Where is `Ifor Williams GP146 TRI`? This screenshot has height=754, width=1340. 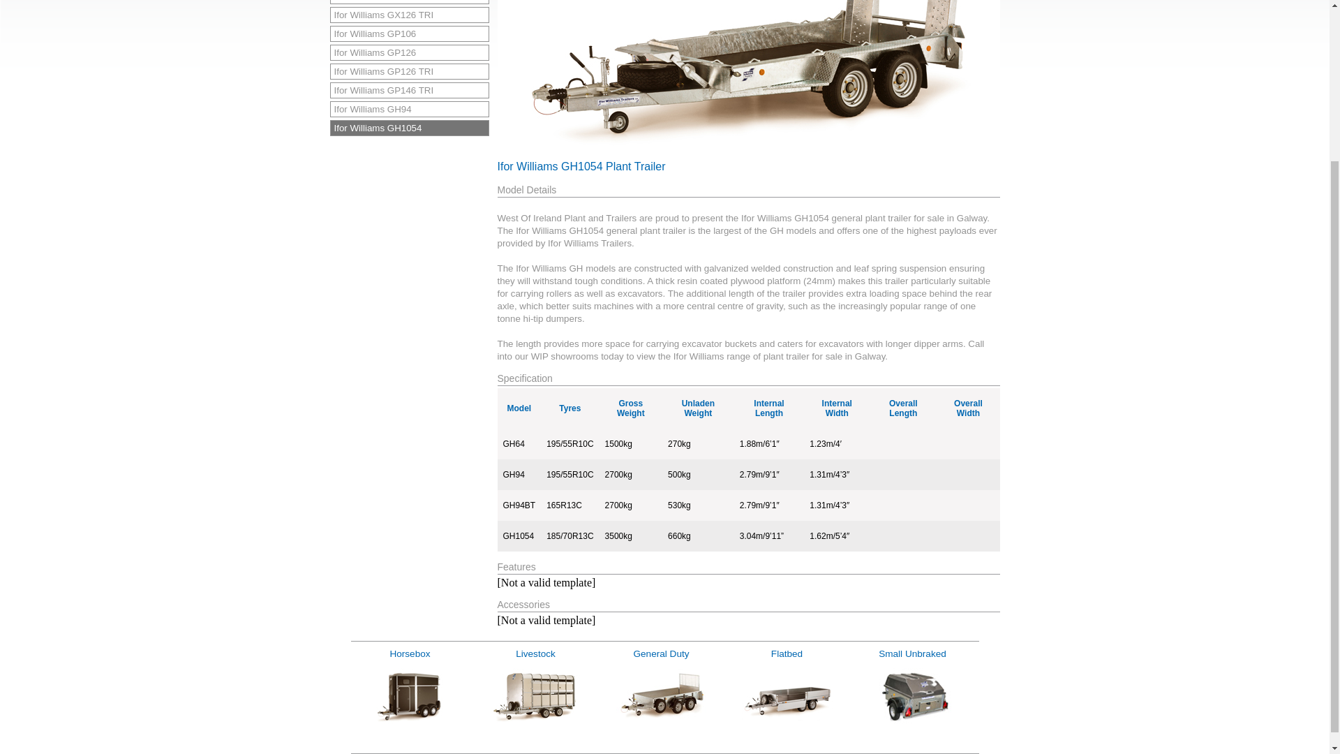 Ifor Williams GP146 TRI is located at coordinates (409, 90).